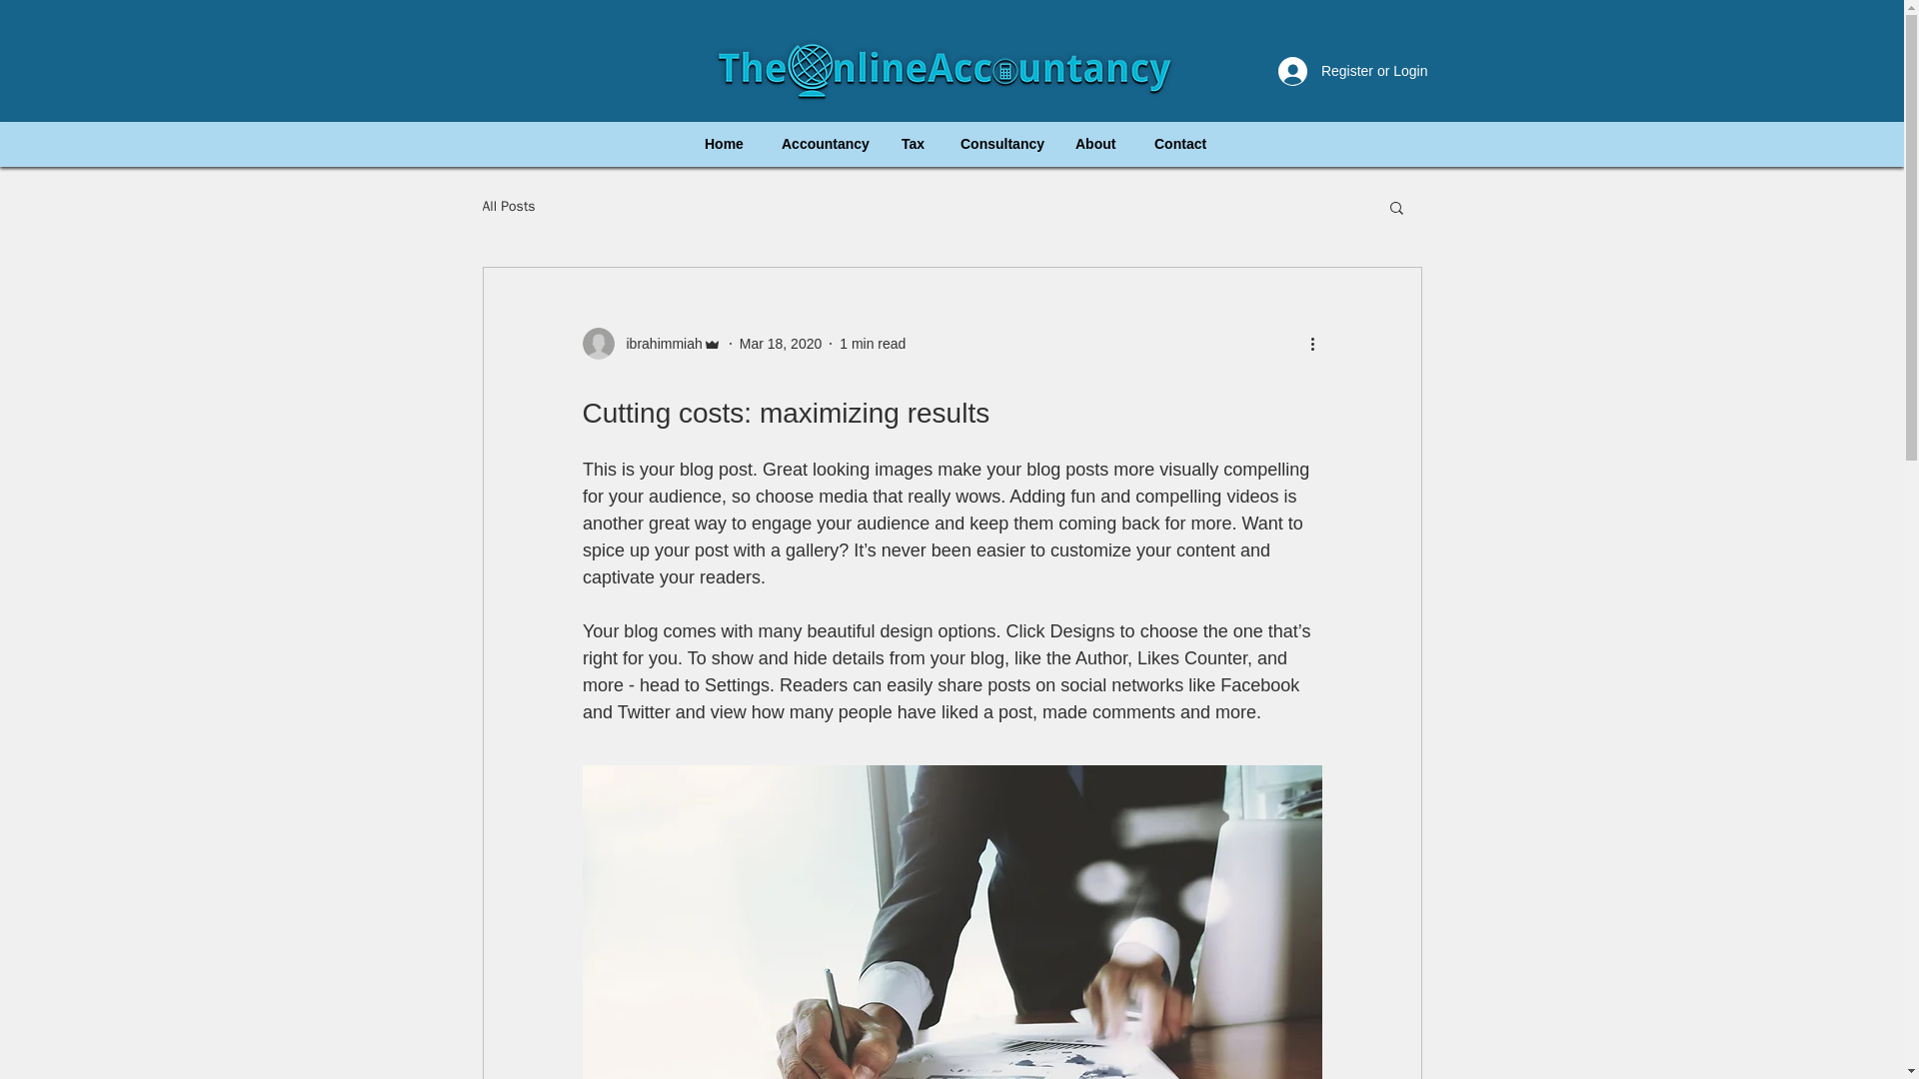  What do you see at coordinates (1179, 144) in the screenshot?
I see `Contact` at bounding box center [1179, 144].